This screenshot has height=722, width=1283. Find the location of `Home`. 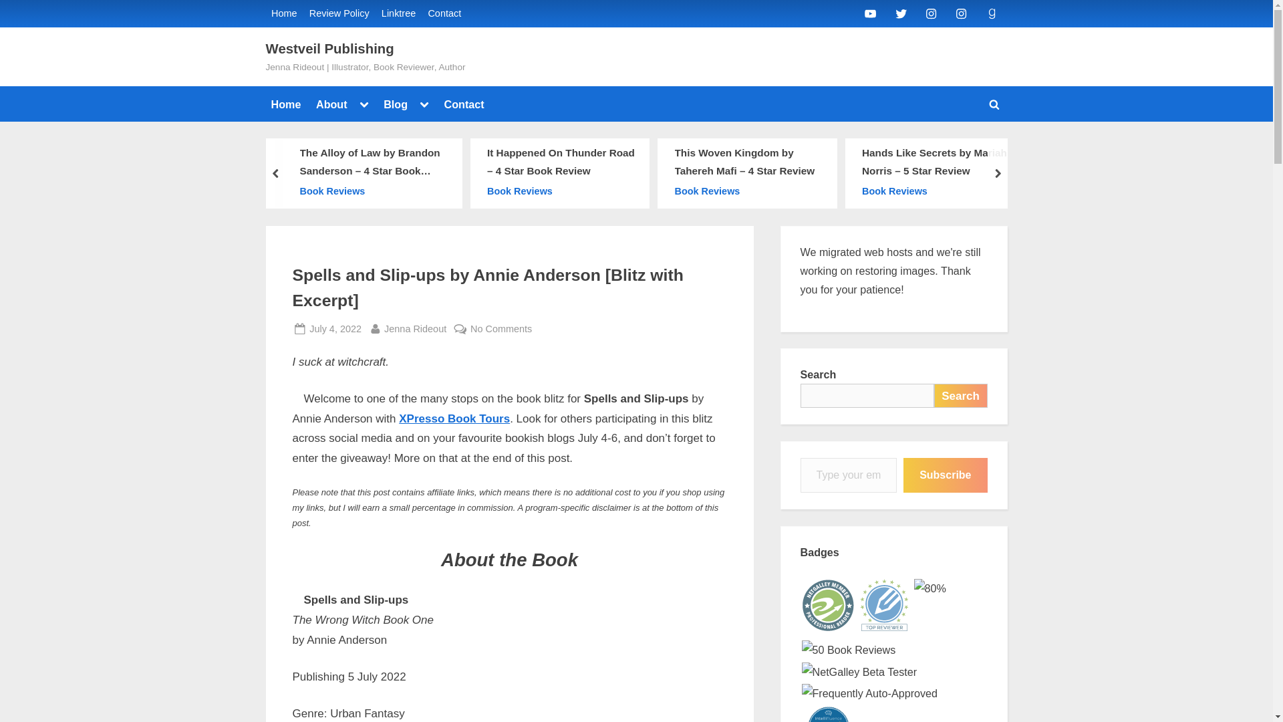

Home is located at coordinates (284, 13).